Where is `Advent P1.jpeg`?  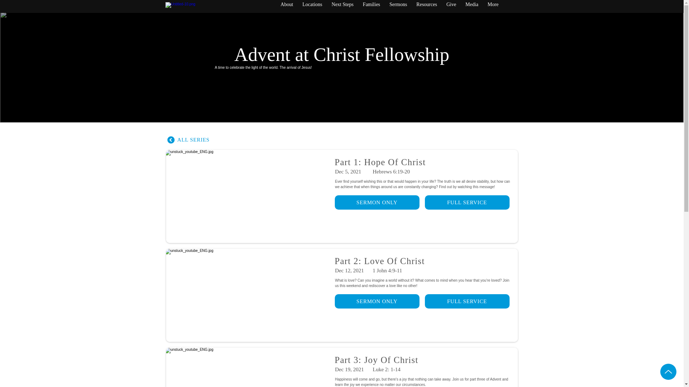 Advent P1.jpeg is located at coordinates (248, 196).